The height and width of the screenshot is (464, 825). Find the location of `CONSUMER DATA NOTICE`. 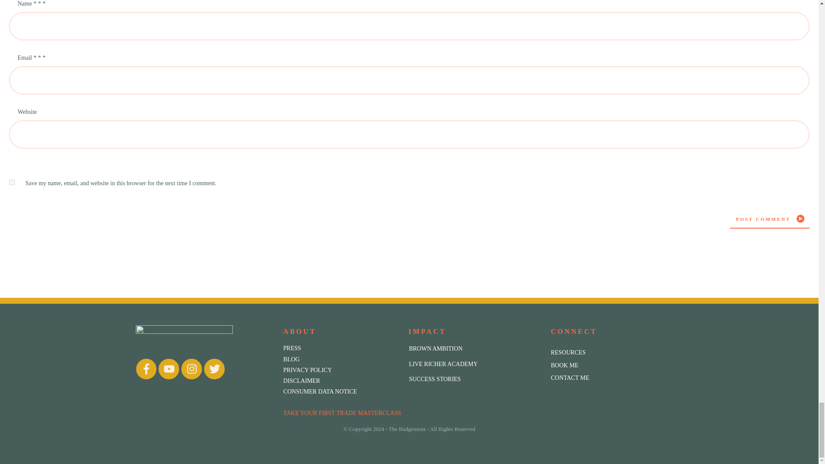

CONSUMER DATA NOTICE is located at coordinates (320, 391).